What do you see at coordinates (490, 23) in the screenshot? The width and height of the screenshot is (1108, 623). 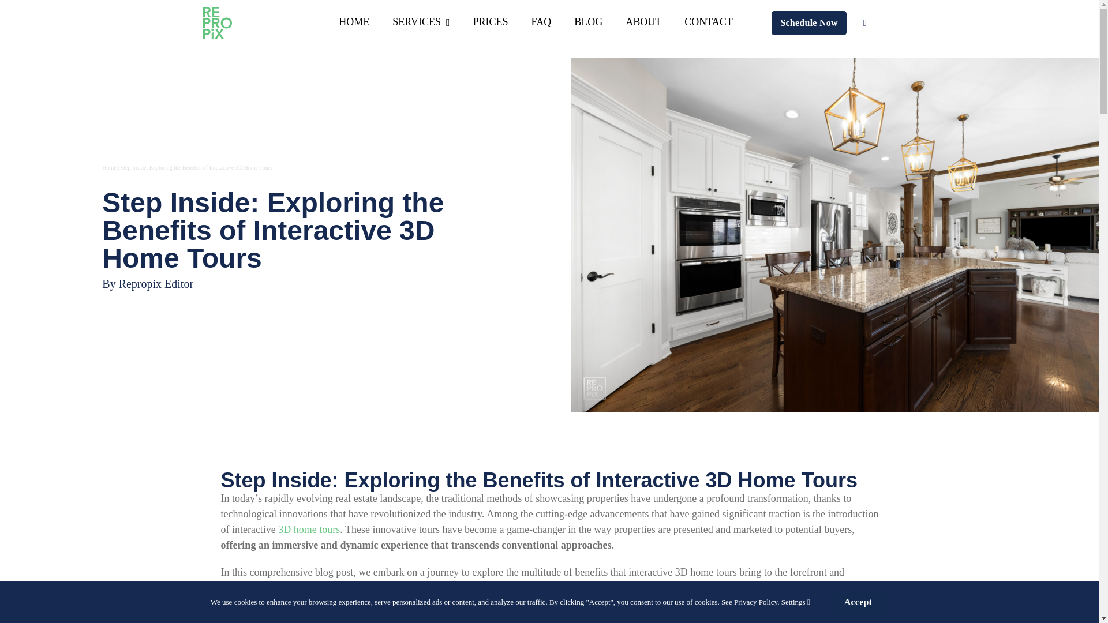 I see `PRICES` at bounding box center [490, 23].